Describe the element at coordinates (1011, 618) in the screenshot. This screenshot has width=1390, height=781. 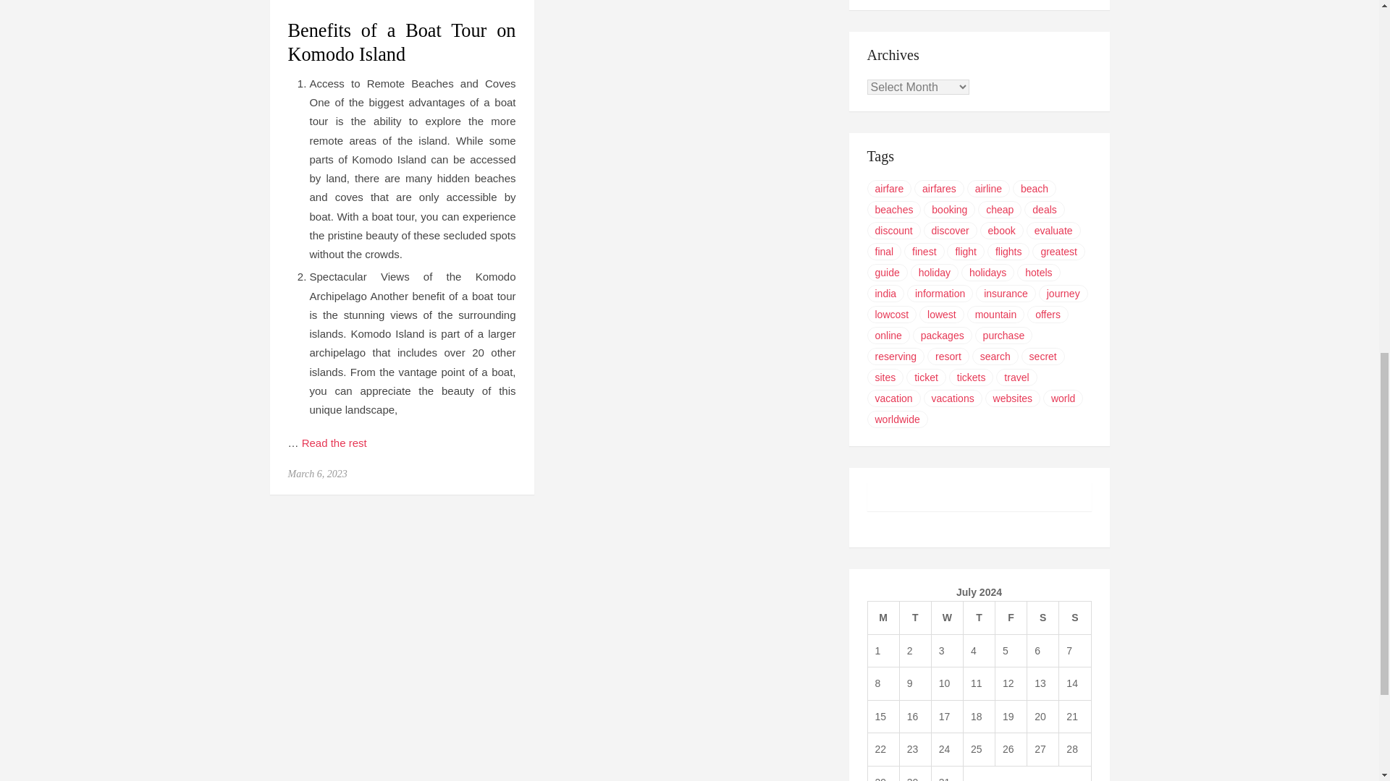
I see `Friday` at that location.